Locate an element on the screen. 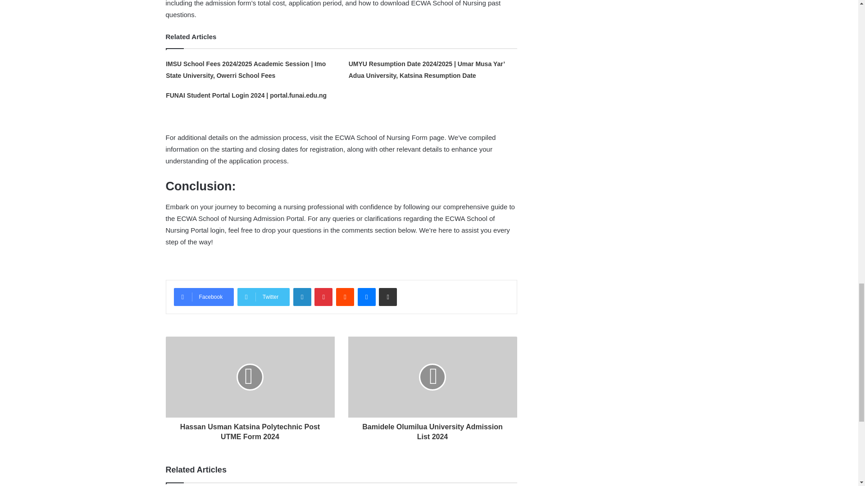 The height and width of the screenshot is (486, 865). LinkedIn is located at coordinates (302, 297).